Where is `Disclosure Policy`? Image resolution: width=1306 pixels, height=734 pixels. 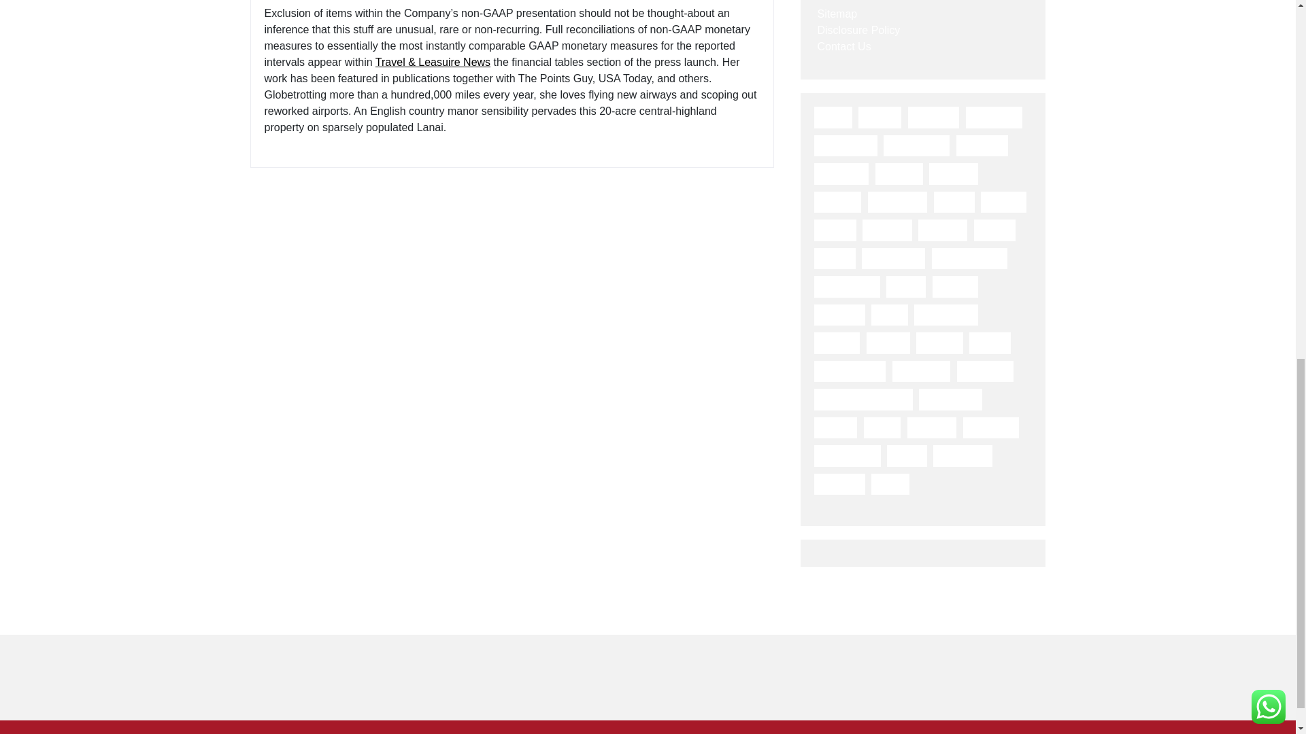 Disclosure Policy is located at coordinates (858, 30).